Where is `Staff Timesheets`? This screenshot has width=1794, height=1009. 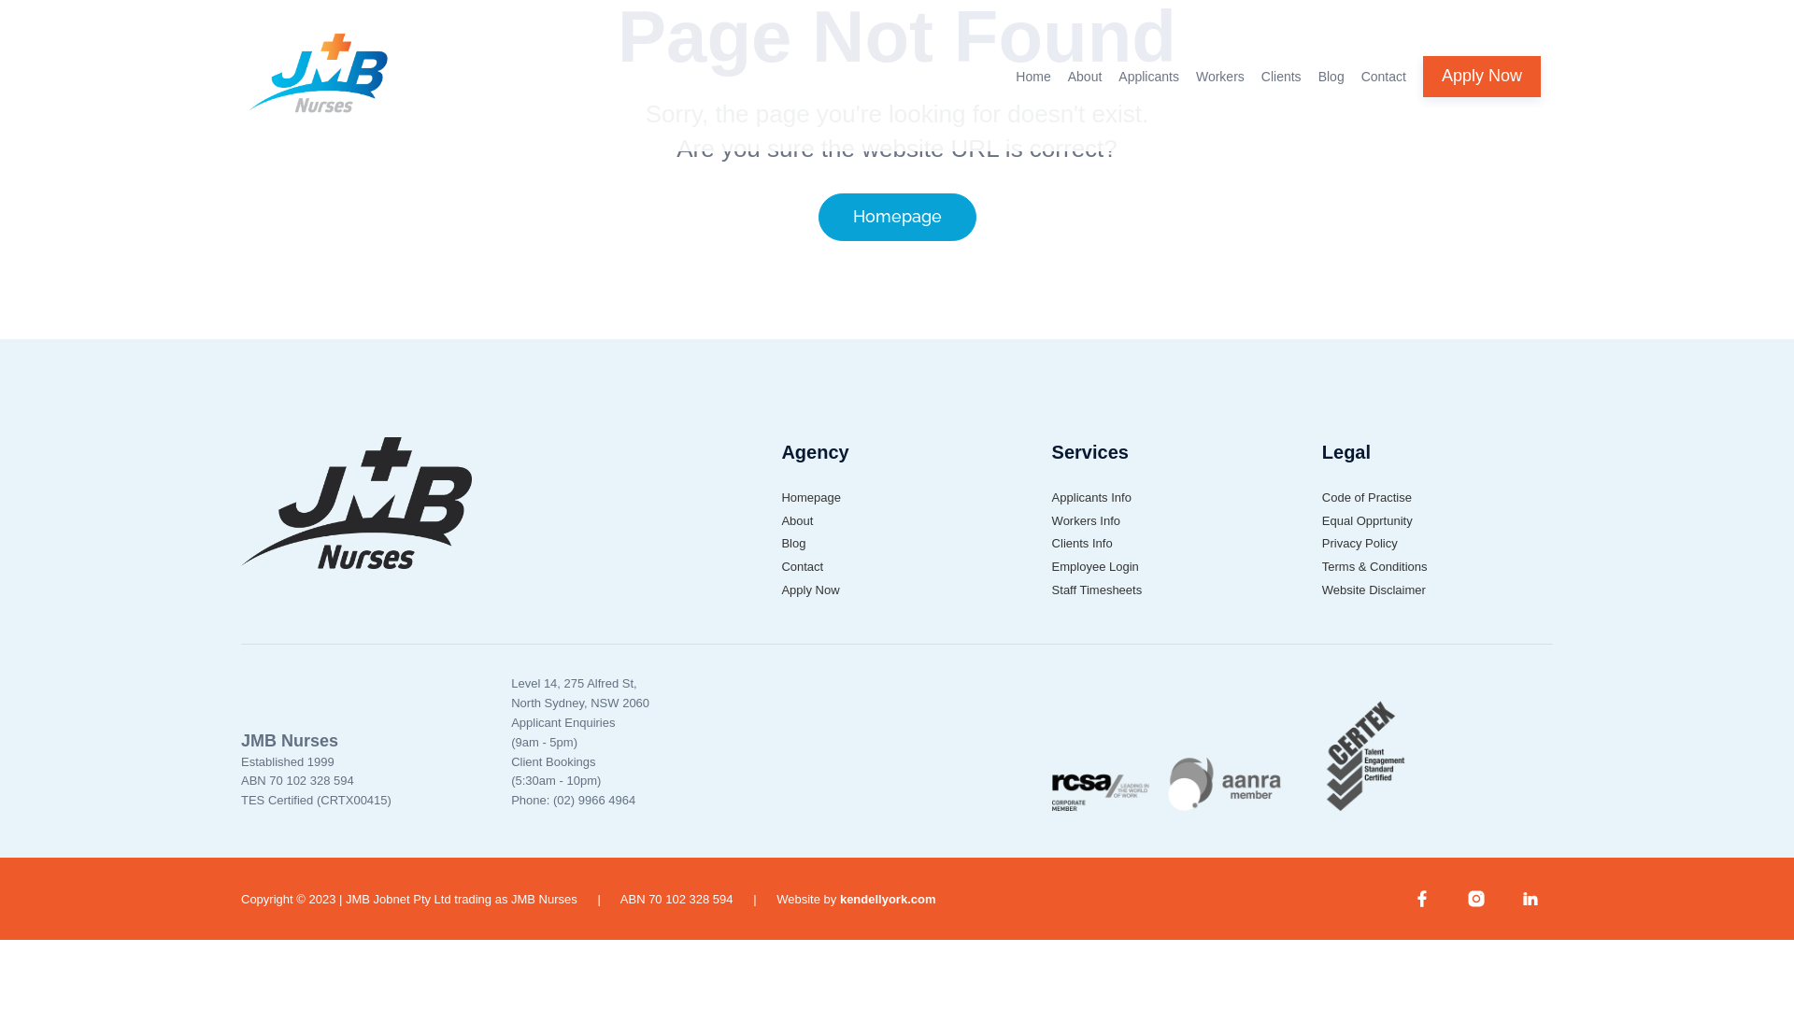
Staff Timesheets is located at coordinates (1097, 590).